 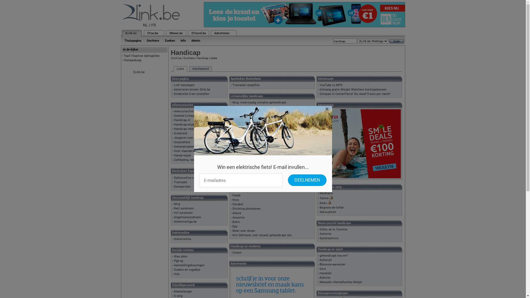 What do you see at coordinates (239, 187) in the screenshot?
I see `Kim Bols` at bounding box center [239, 187].